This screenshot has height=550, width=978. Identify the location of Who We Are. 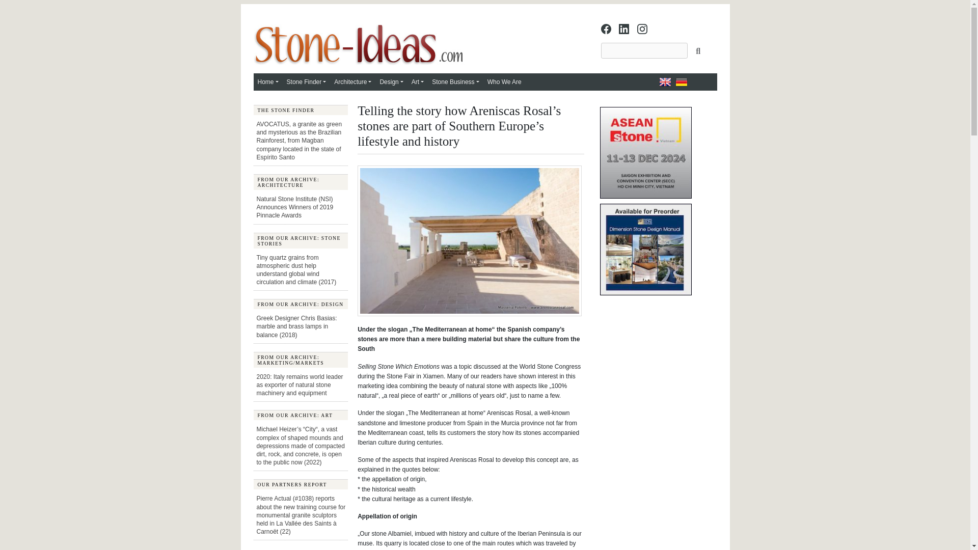
(504, 81).